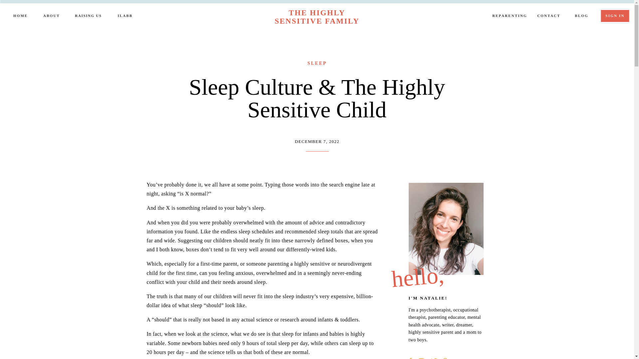 The image size is (639, 359). What do you see at coordinates (317, 17) in the screenshot?
I see `THE HIGHLY SENSITIVE FAMILY` at bounding box center [317, 17].